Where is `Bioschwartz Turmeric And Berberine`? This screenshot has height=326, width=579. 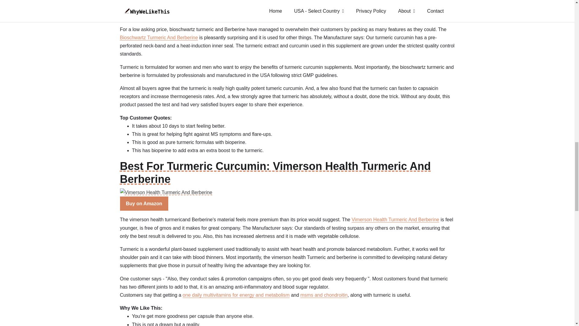 Bioschwartz Turmeric And Berberine is located at coordinates (159, 37).